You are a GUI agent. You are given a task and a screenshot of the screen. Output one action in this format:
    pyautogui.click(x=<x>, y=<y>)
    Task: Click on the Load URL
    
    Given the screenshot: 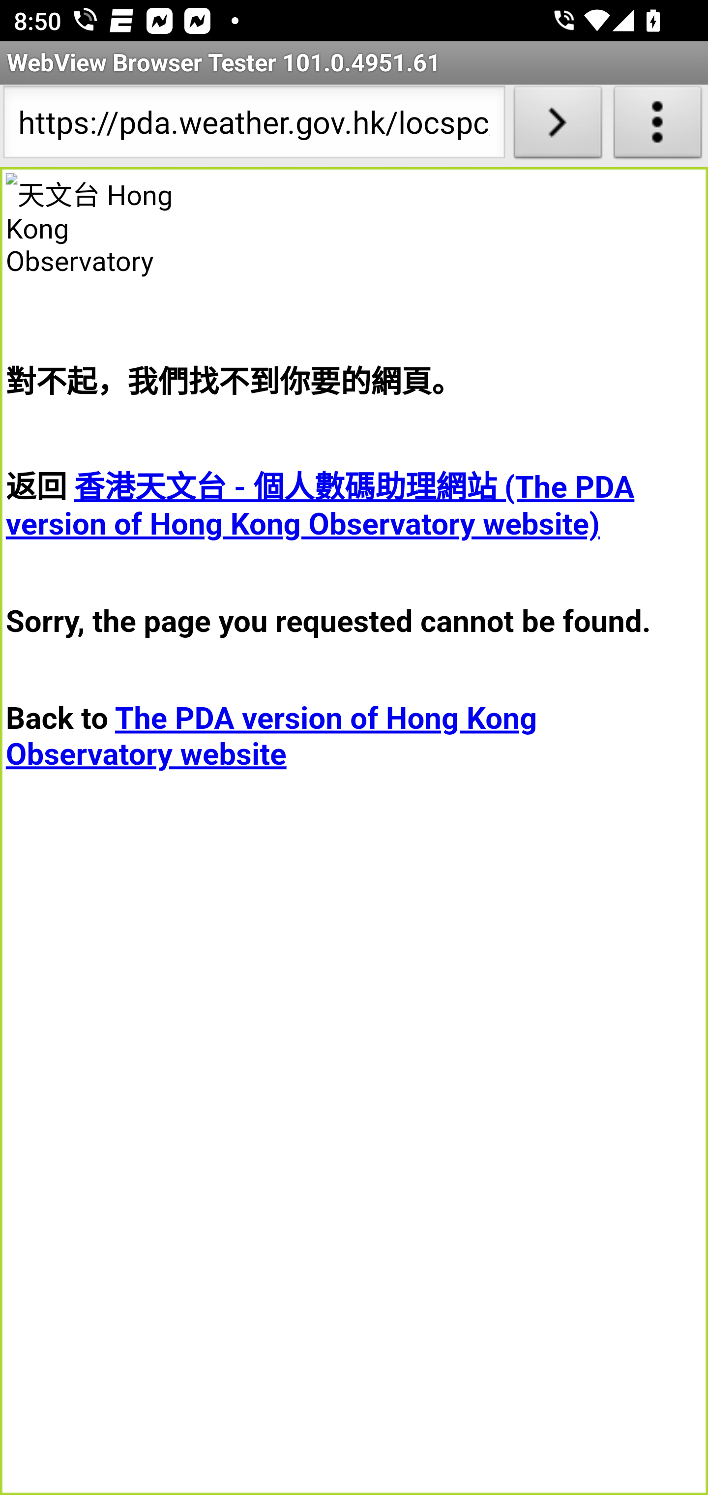 What is the action you would take?
    pyautogui.click(x=558, y=126)
    